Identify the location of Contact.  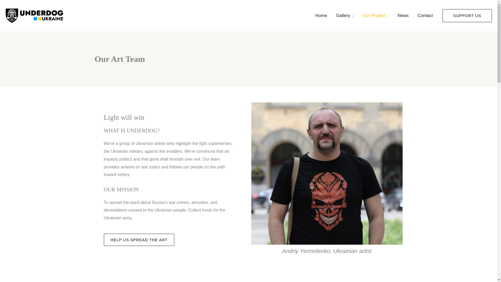
(425, 16).